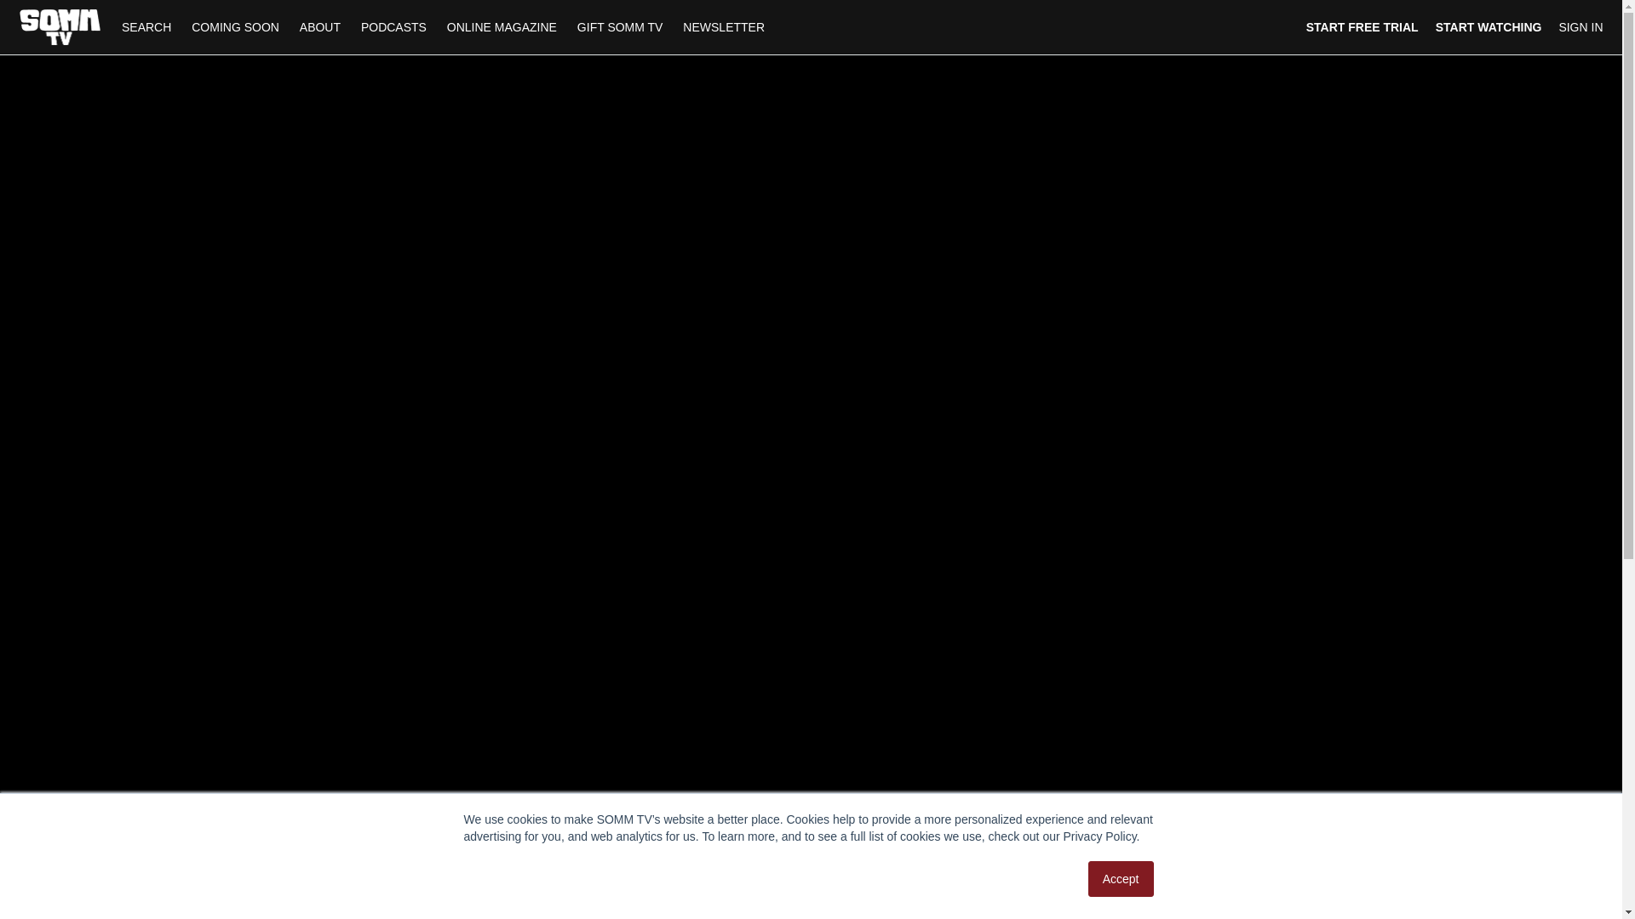 The height and width of the screenshot is (919, 1635). I want to click on Accept, so click(1121, 878).